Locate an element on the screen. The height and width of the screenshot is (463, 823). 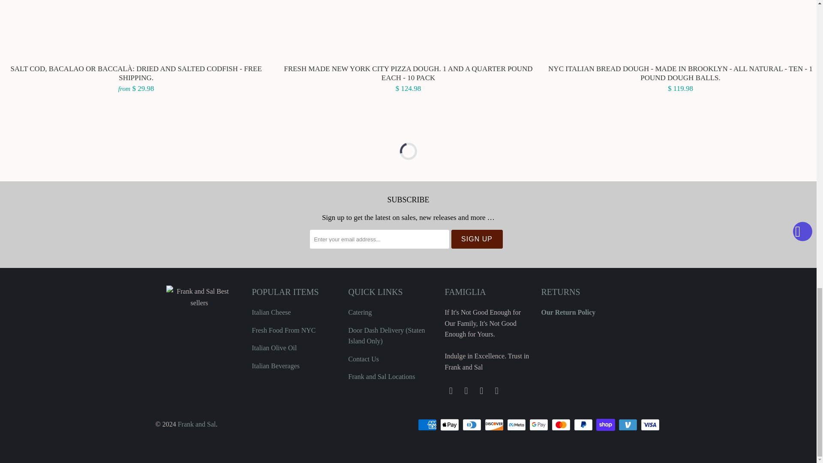
Sign Up is located at coordinates (477, 239).